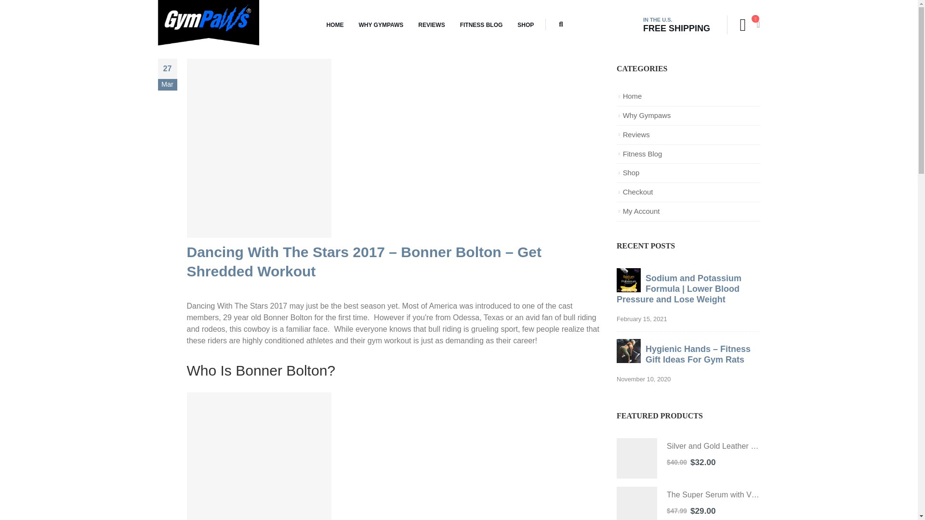  Describe the element at coordinates (632, 96) in the screenshot. I see `Home` at that location.